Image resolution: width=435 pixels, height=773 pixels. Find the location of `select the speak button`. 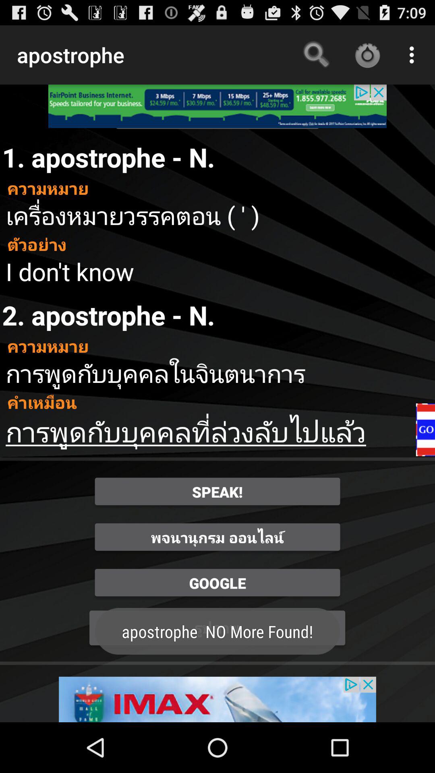

select the speak button is located at coordinates (217, 492).